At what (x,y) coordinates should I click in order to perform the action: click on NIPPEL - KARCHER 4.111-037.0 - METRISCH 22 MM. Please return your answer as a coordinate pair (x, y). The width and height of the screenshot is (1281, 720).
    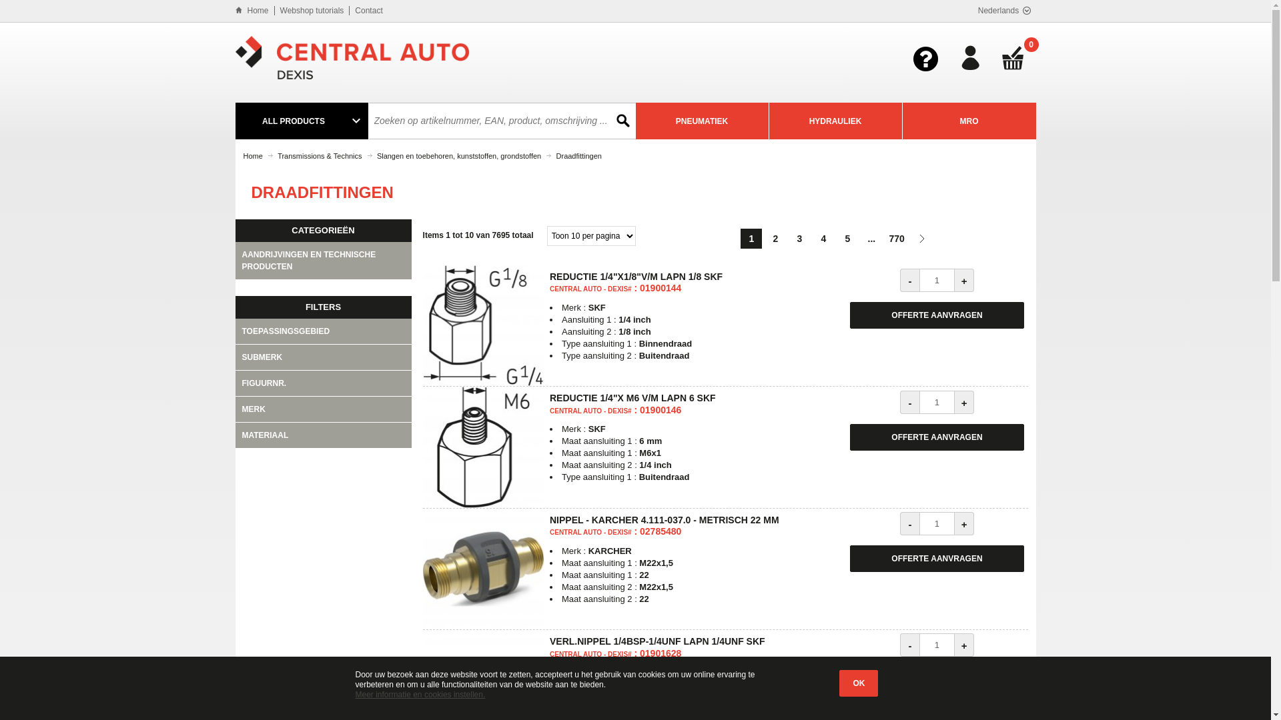
    Looking at the image, I should click on (483, 569).